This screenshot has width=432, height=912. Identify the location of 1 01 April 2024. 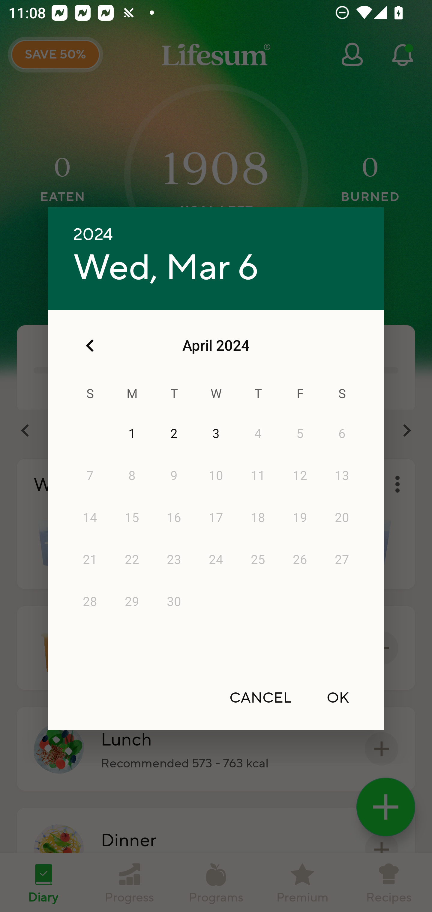
(132, 434).